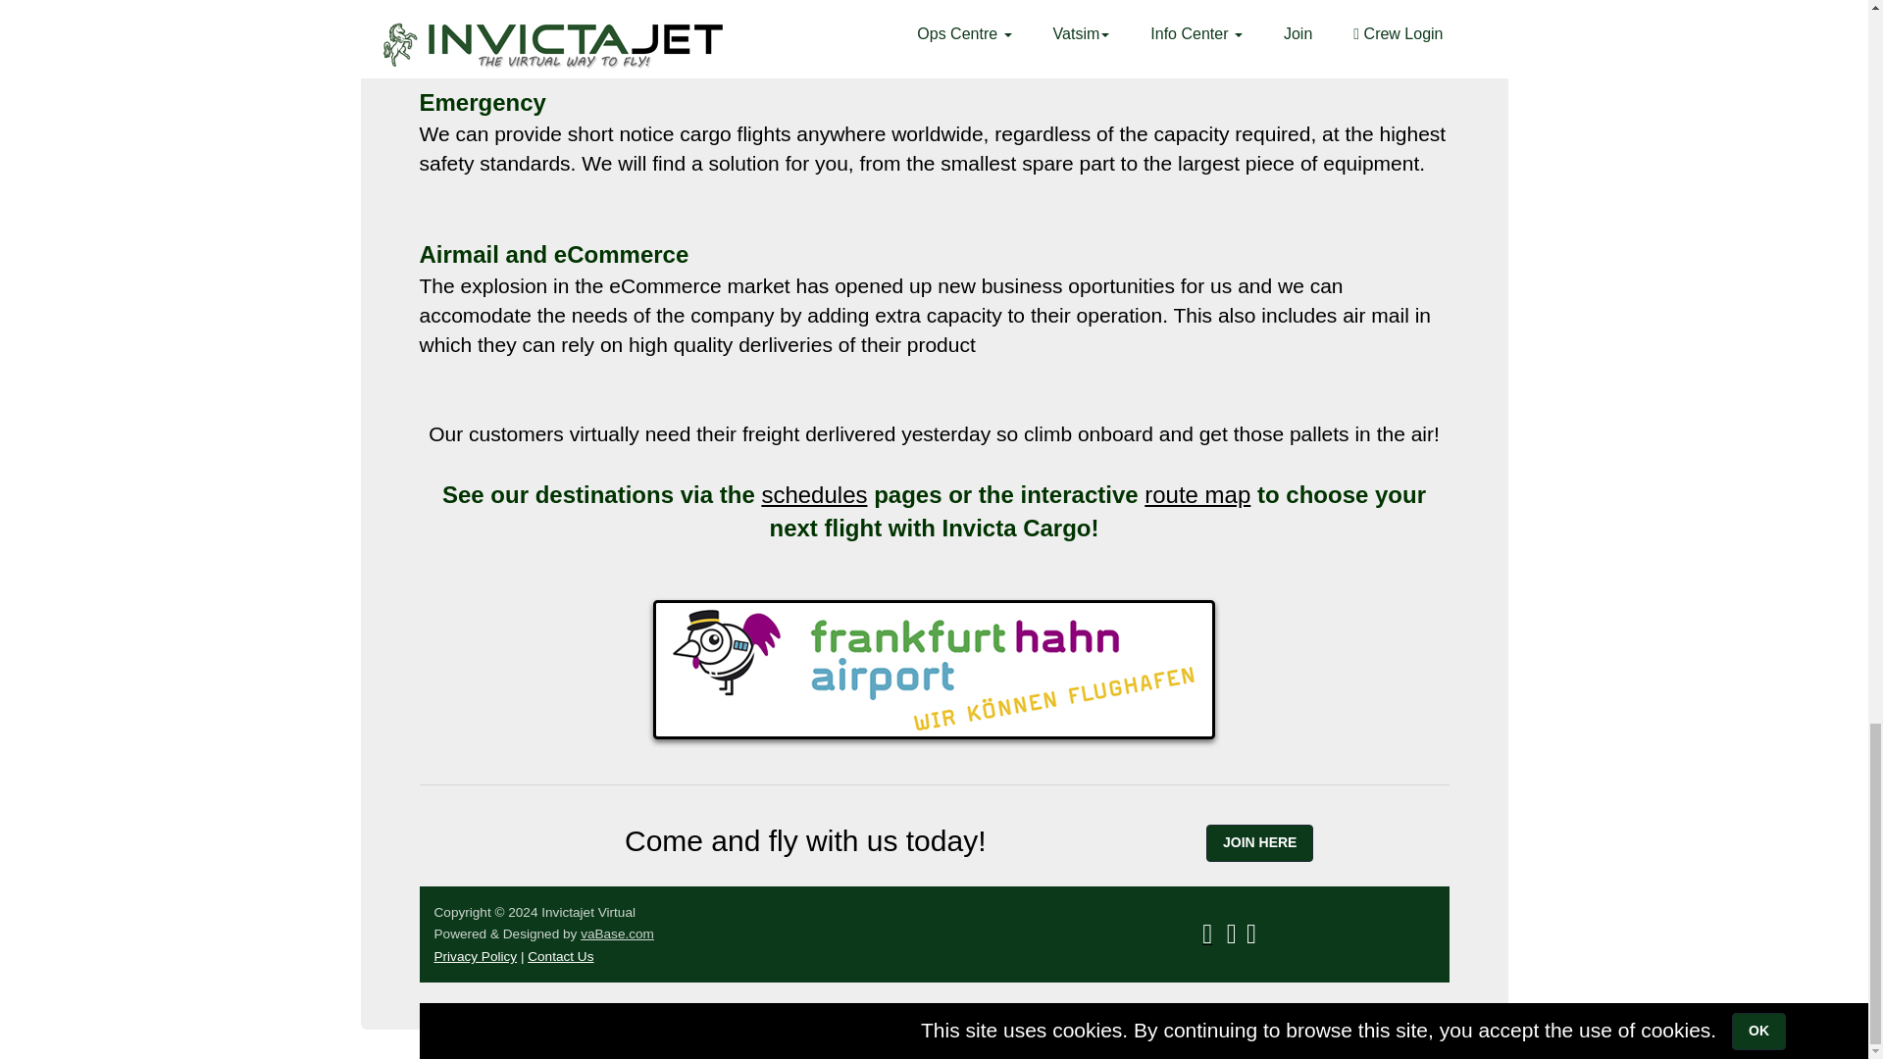 This screenshot has height=1059, width=1883. What do you see at coordinates (1196, 494) in the screenshot?
I see `route map` at bounding box center [1196, 494].